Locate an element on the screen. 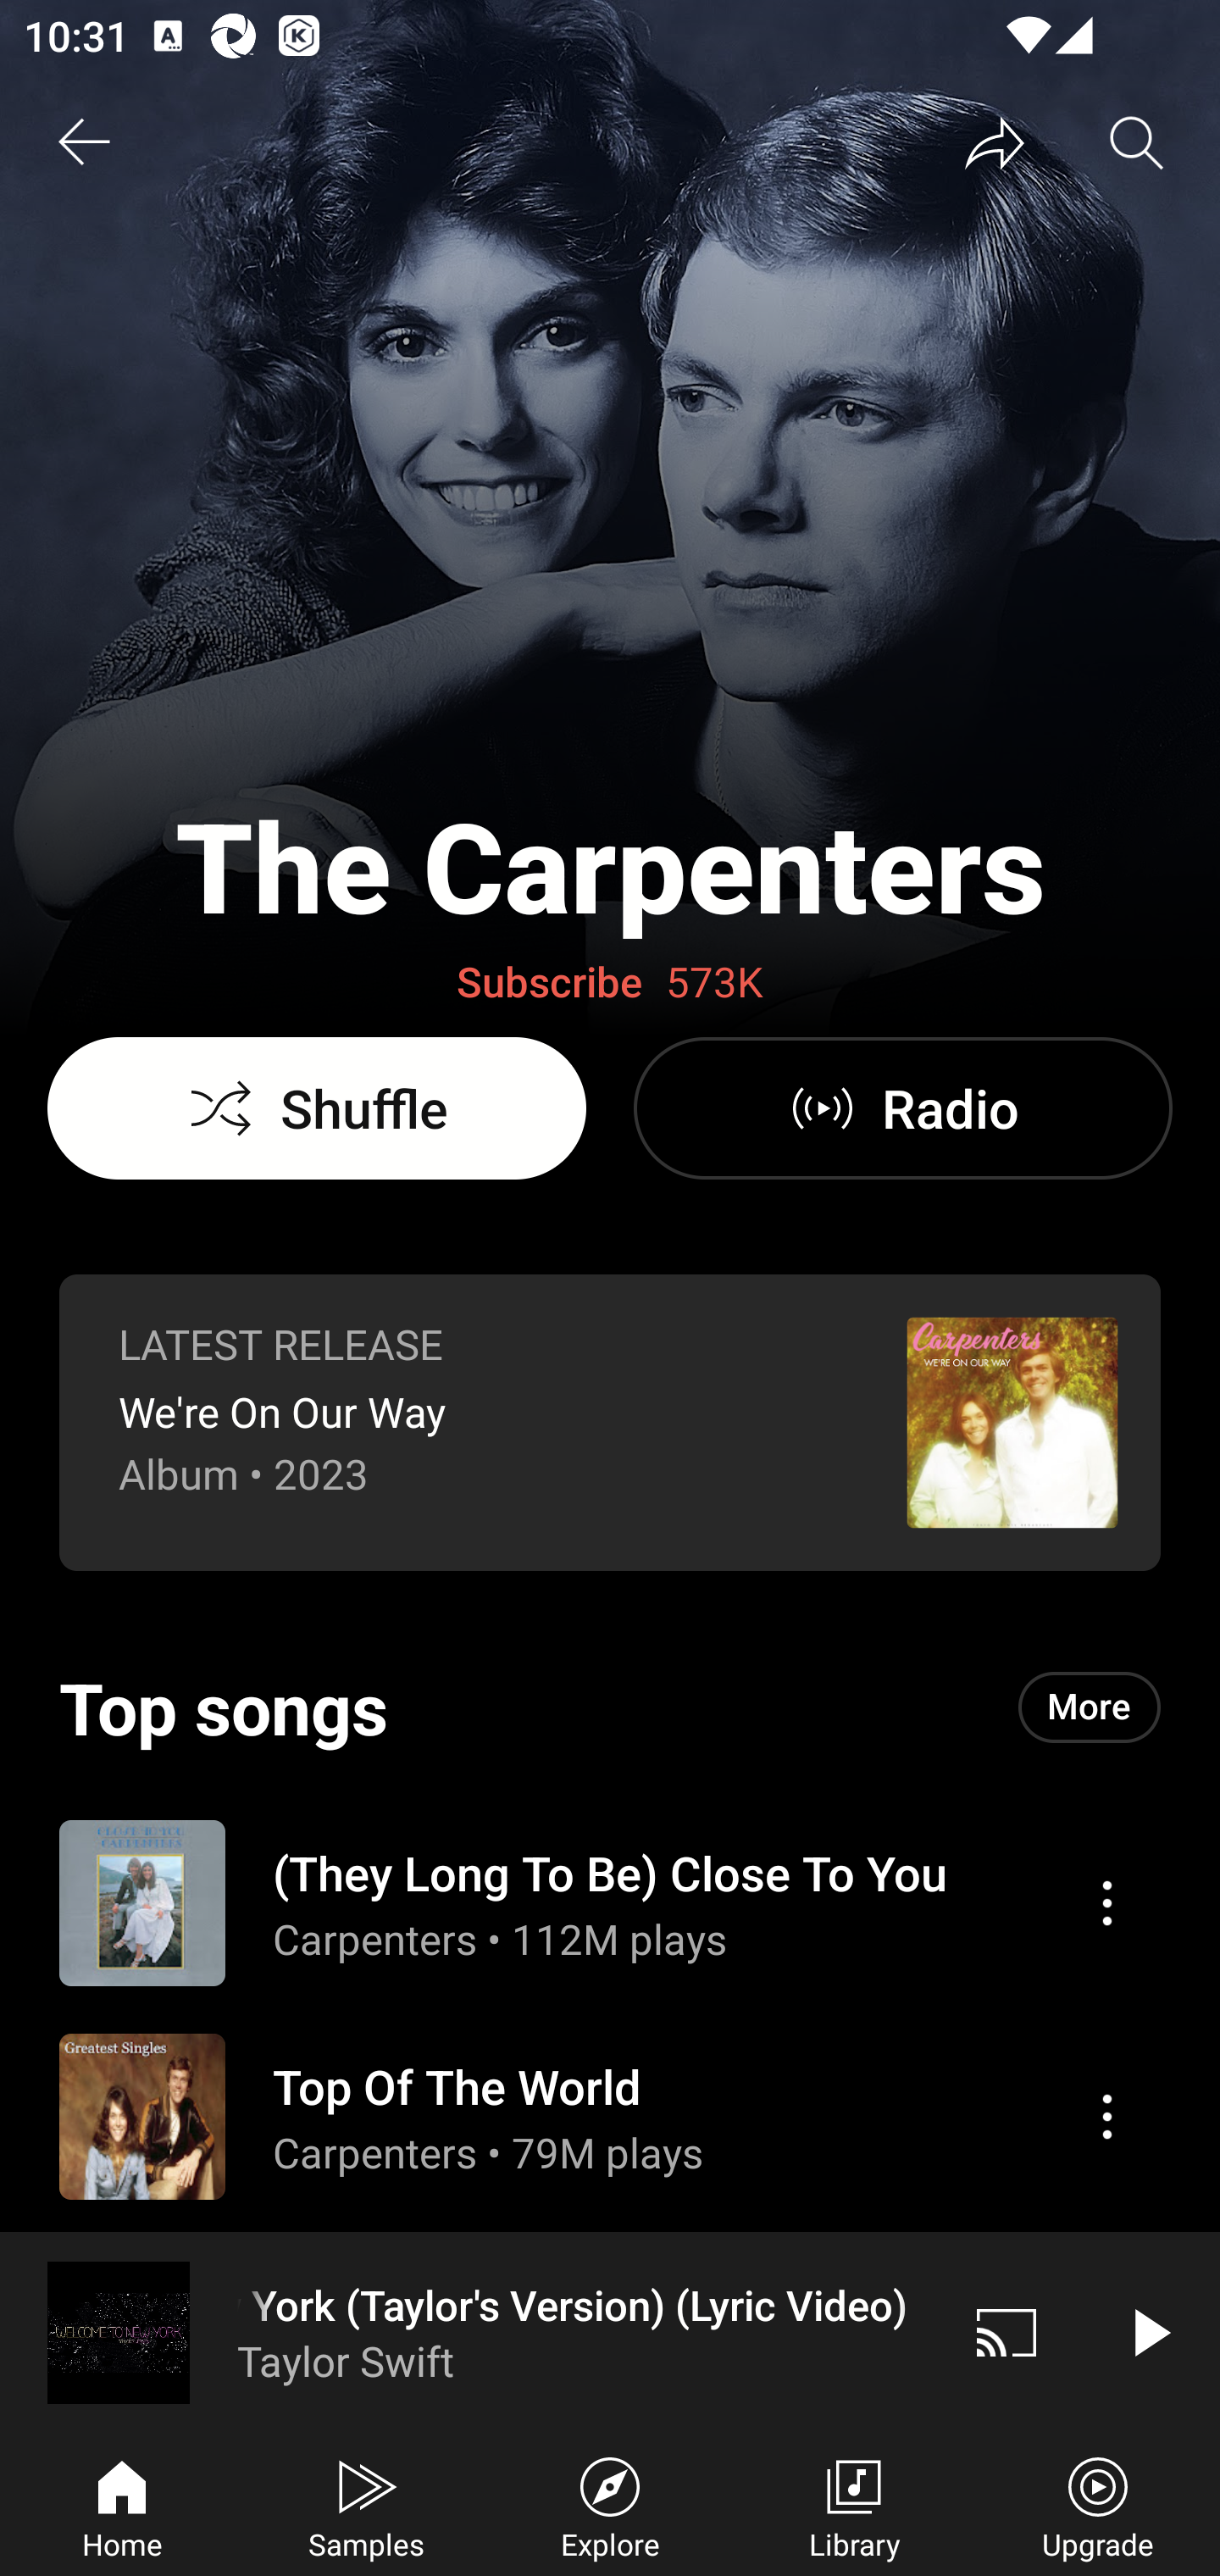 The width and height of the screenshot is (1220, 2576). Action menu is located at coordinates (1106, 2116).